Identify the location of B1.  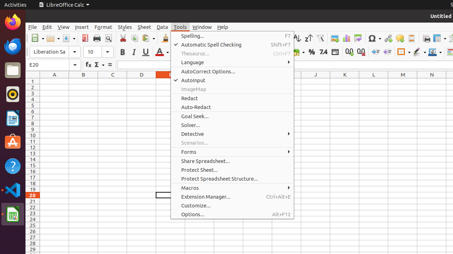
(84, 81).